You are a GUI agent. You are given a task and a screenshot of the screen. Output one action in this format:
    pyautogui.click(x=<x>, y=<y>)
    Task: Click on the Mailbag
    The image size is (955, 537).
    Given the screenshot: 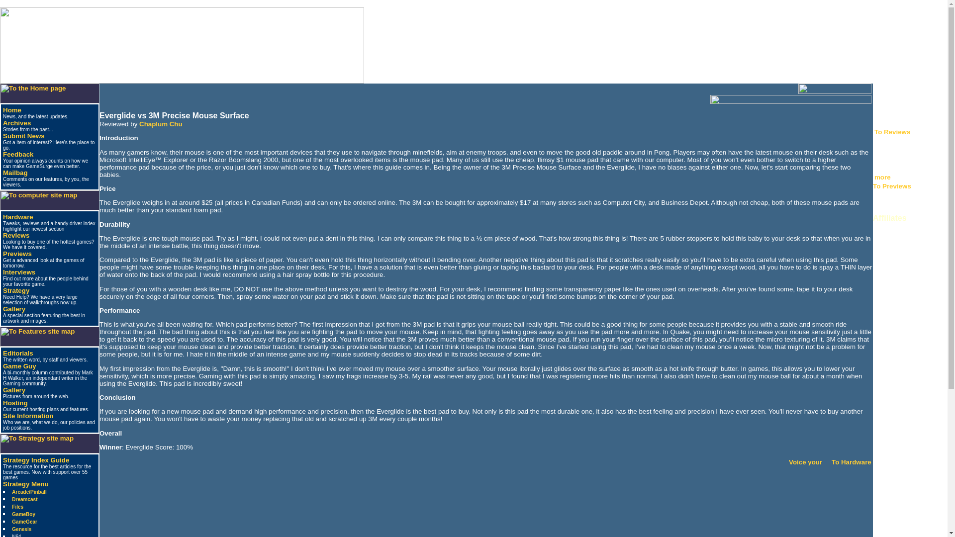 What is the action you would take?
    pyautogui.click(x=15, y=173)
    